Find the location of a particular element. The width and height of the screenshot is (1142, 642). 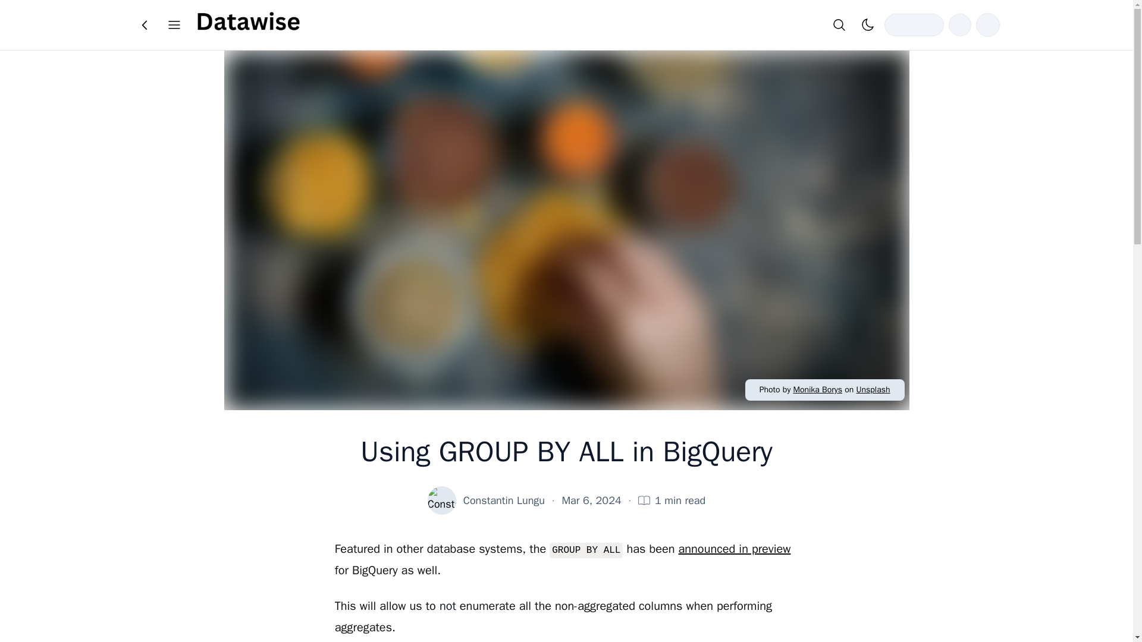

Unsplash is located at coordinates (872, 389).